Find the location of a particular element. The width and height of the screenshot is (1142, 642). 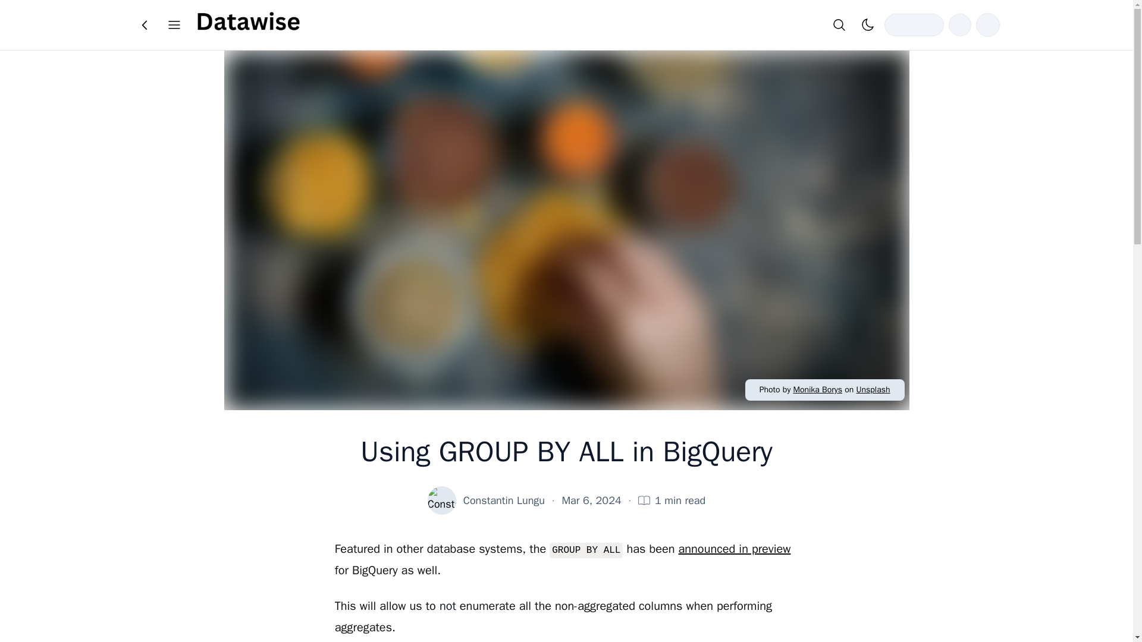

Unsplash is located at coordinates (872, 389).